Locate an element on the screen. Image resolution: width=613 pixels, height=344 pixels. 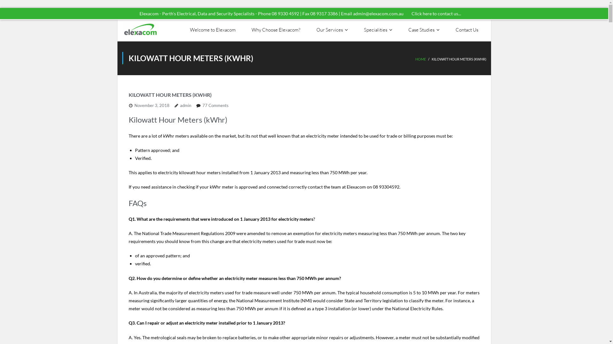
HOME is located at coordinates (420, 59).